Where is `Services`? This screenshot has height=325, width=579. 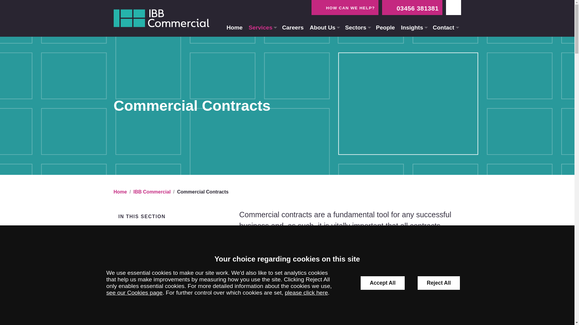
Services is located at coordinates (262, 28).